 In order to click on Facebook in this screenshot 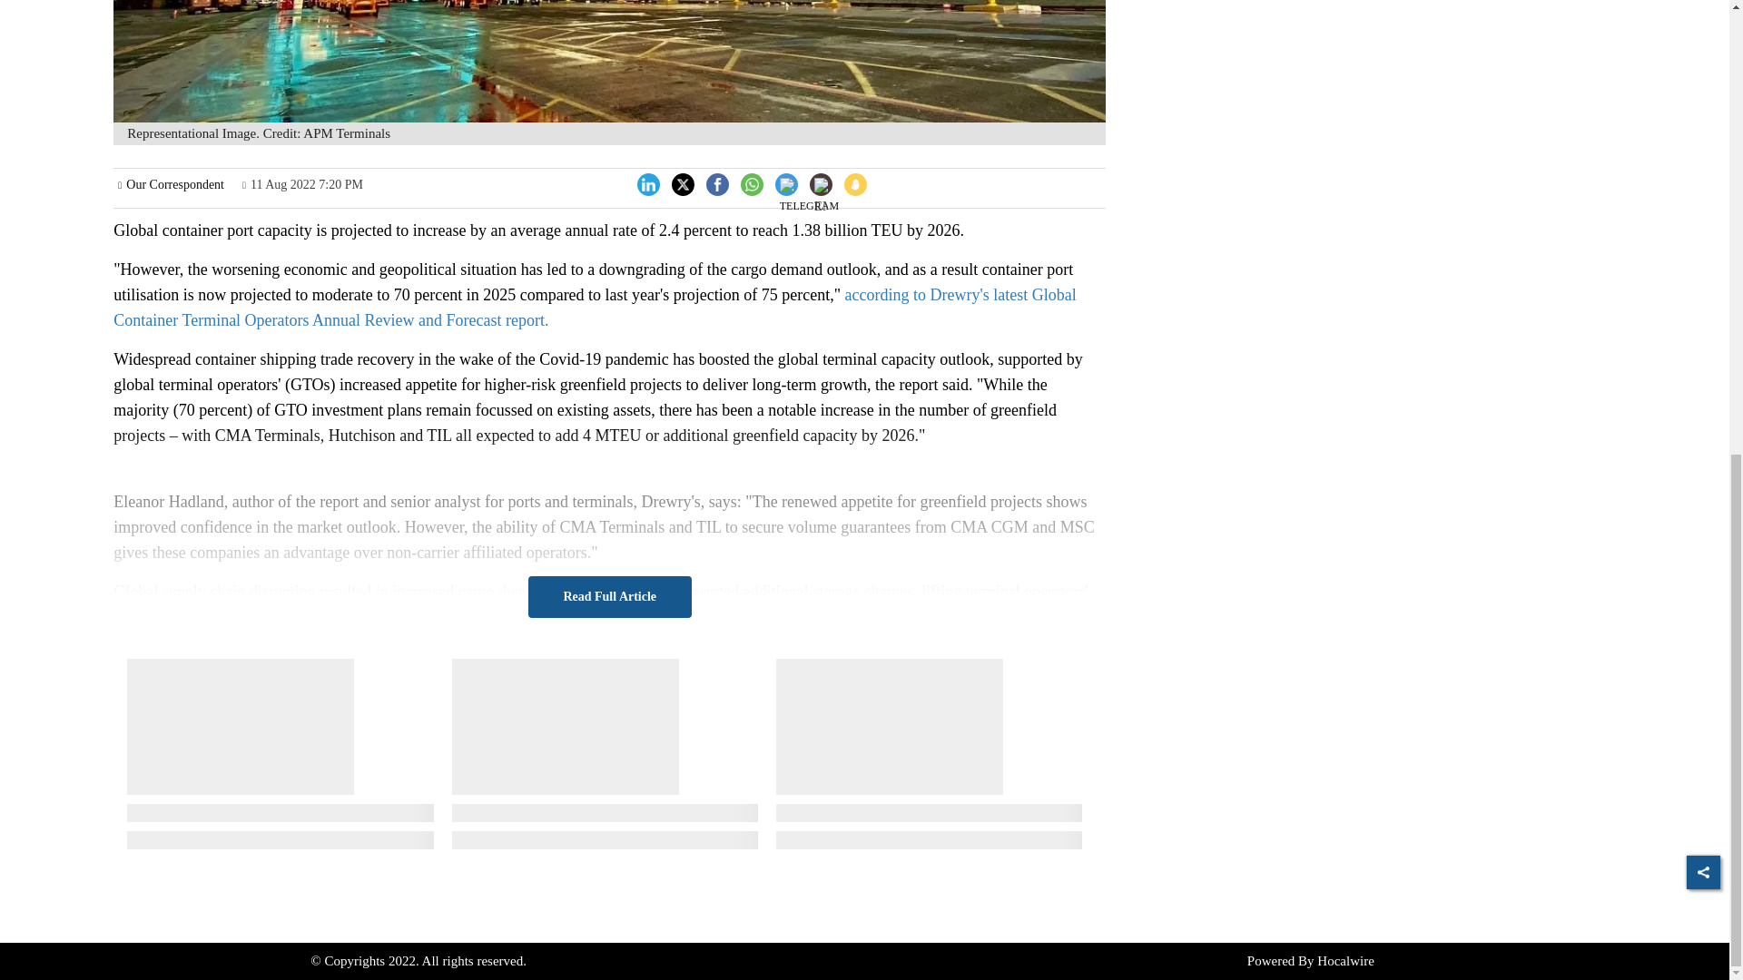, I will do `click(717, 182)`.